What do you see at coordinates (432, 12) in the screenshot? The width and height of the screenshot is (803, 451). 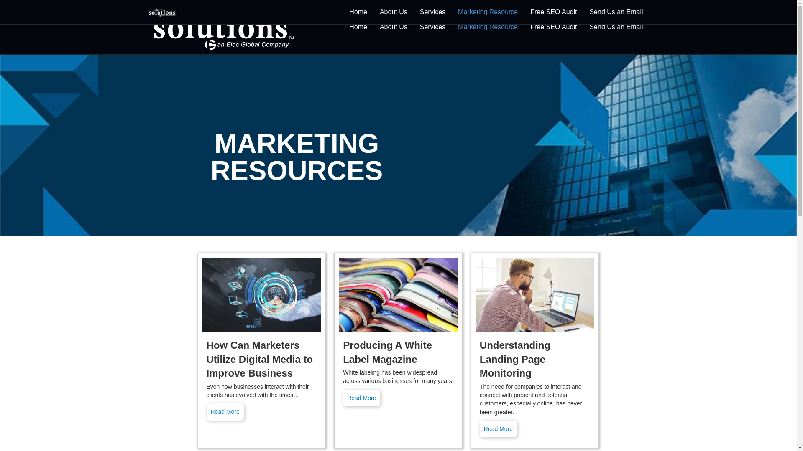 I see `Services` at bounding box center [432, 12].